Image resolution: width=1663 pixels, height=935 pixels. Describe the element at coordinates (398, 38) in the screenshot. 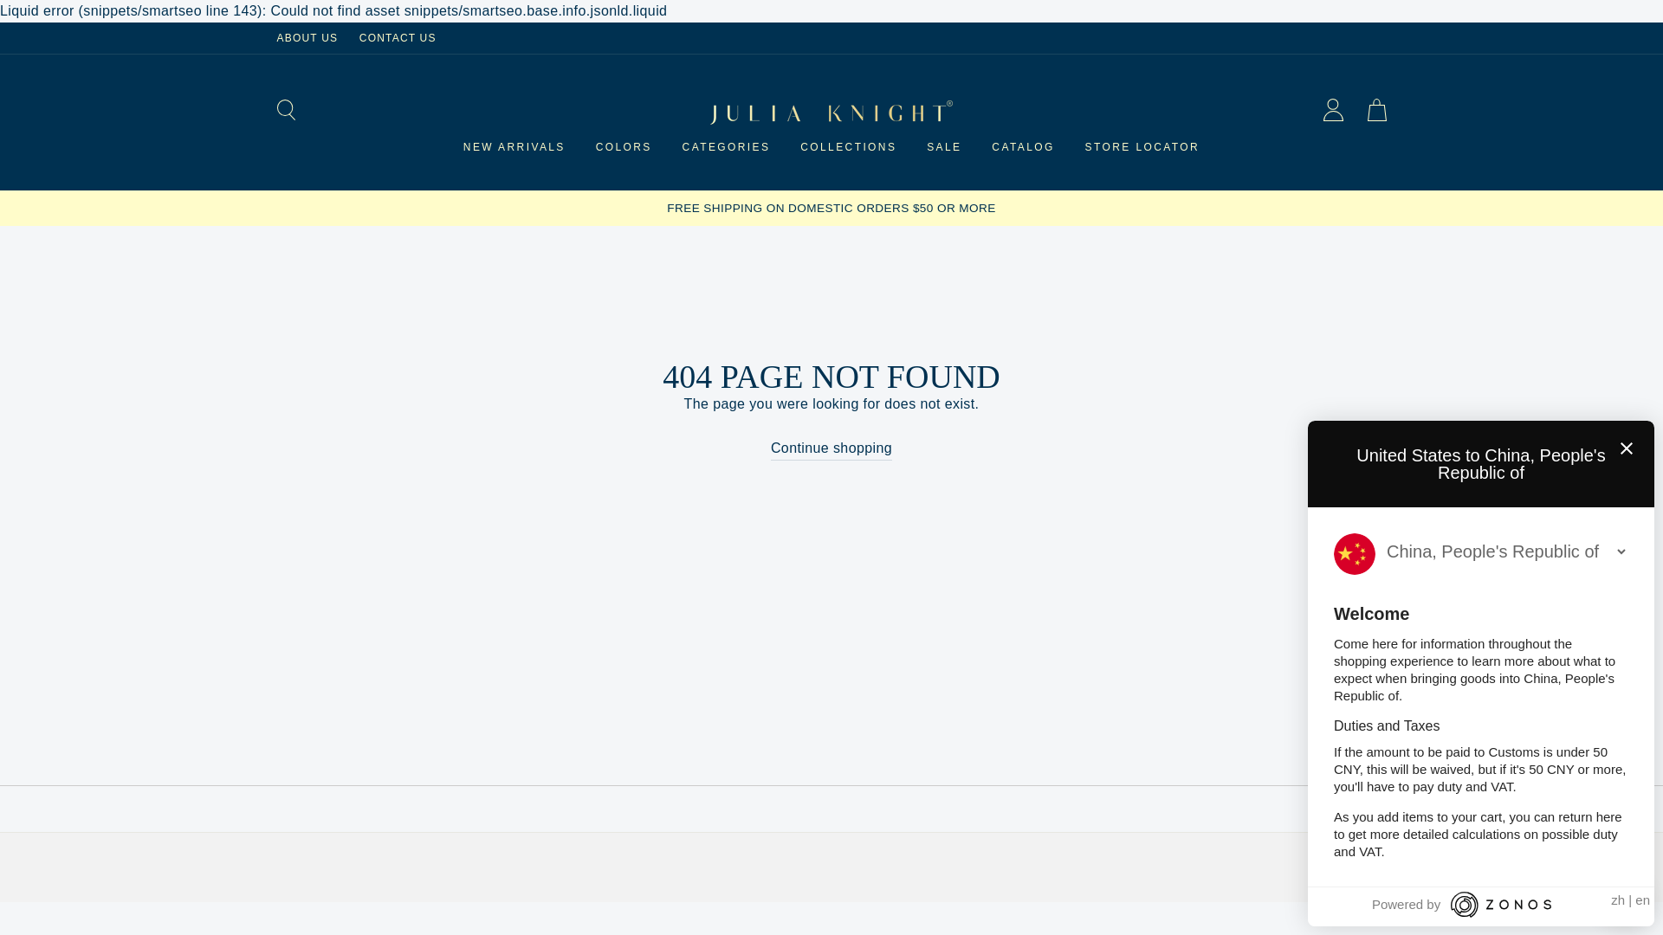

I see `CONTACT US` at that location.